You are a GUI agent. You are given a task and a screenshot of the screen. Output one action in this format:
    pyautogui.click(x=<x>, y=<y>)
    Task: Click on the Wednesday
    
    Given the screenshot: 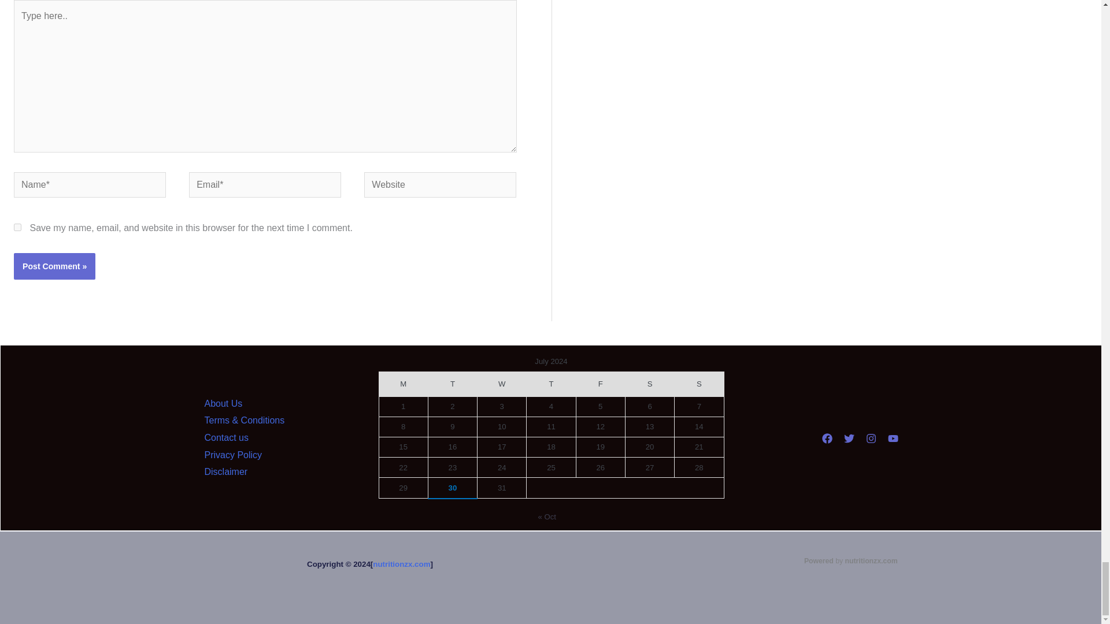 What is the action you would take?
    pyautogui.click(x=502, y=384)
    